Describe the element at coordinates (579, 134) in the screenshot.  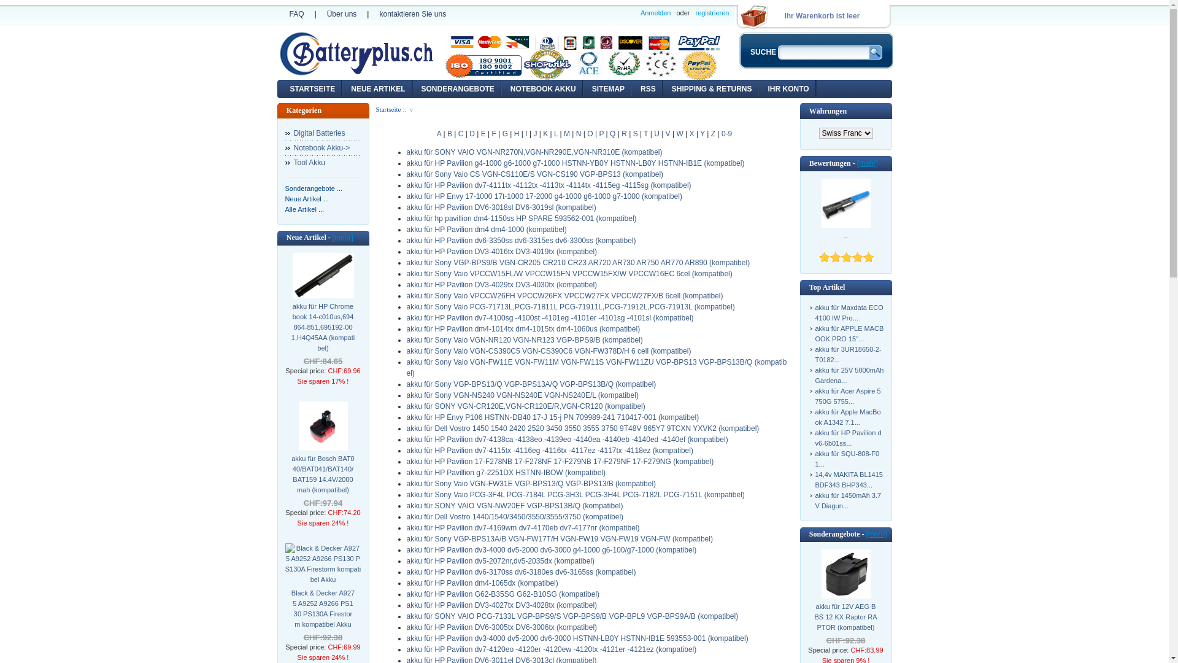
I see `N` at that location.